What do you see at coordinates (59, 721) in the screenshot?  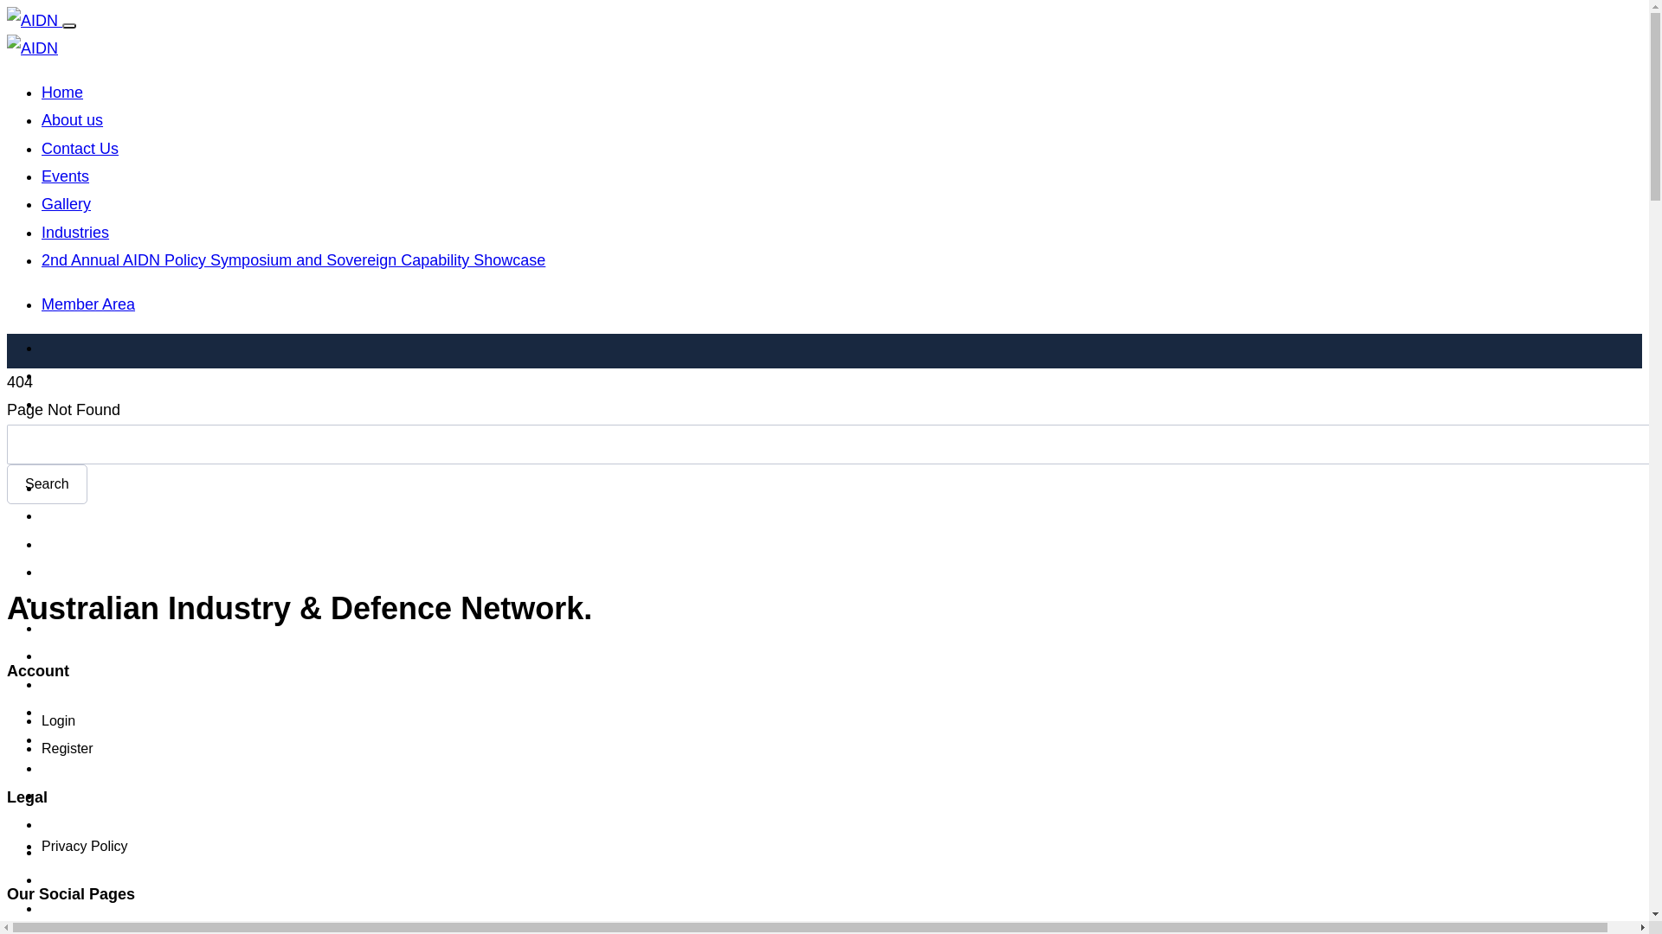 I see `Login` at bounding box center [59, 721].